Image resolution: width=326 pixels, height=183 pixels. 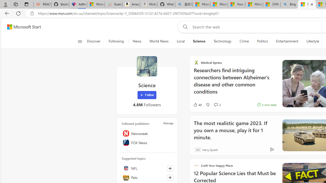 What do you see at coordinates (80, 41) in the screenshot?
I see `Open navigation menu` at bounding box center [80, 41].